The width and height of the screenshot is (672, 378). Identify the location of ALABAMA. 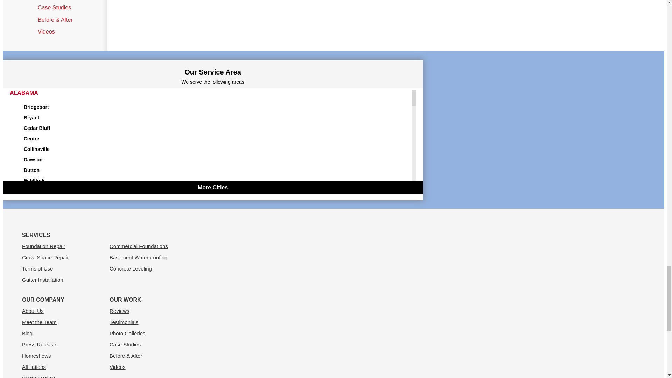
(24, 93).